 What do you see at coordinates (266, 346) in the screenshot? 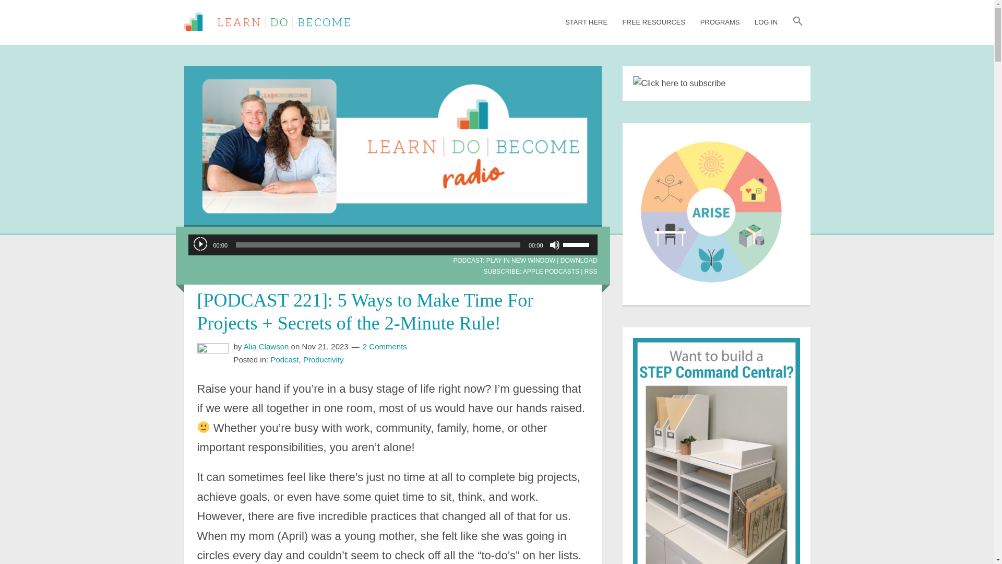
I see `Alia Clawson` at bounding box center [266, 346].